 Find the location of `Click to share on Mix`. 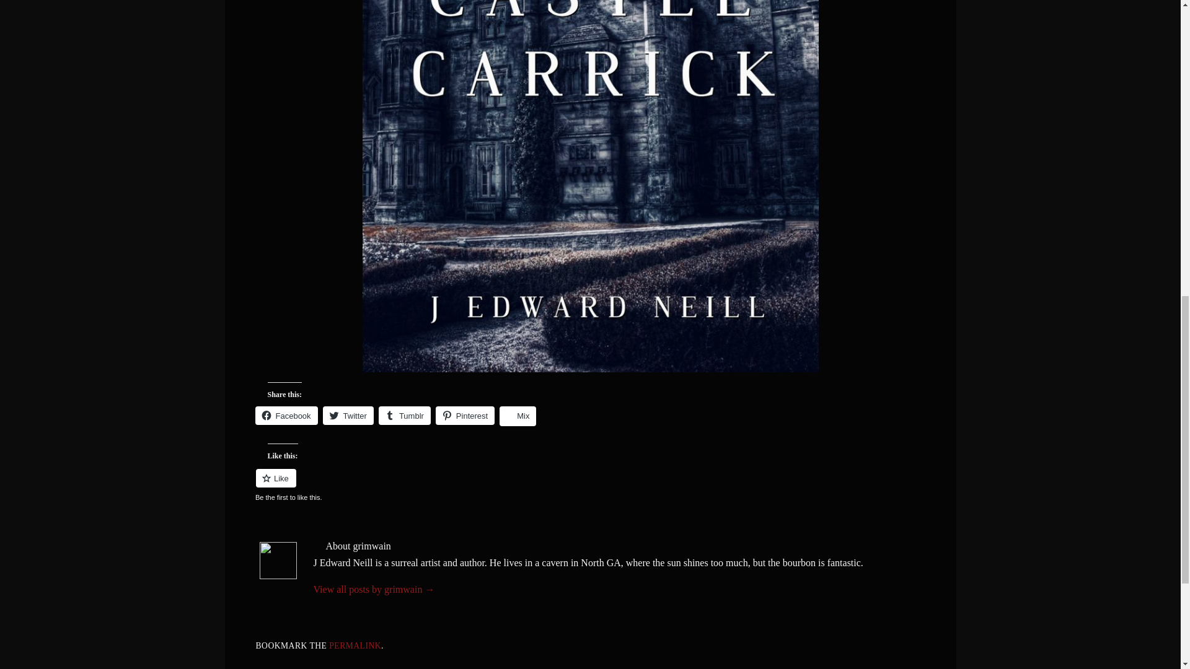

Click to share on Mix is located at coordinates (518, 416).